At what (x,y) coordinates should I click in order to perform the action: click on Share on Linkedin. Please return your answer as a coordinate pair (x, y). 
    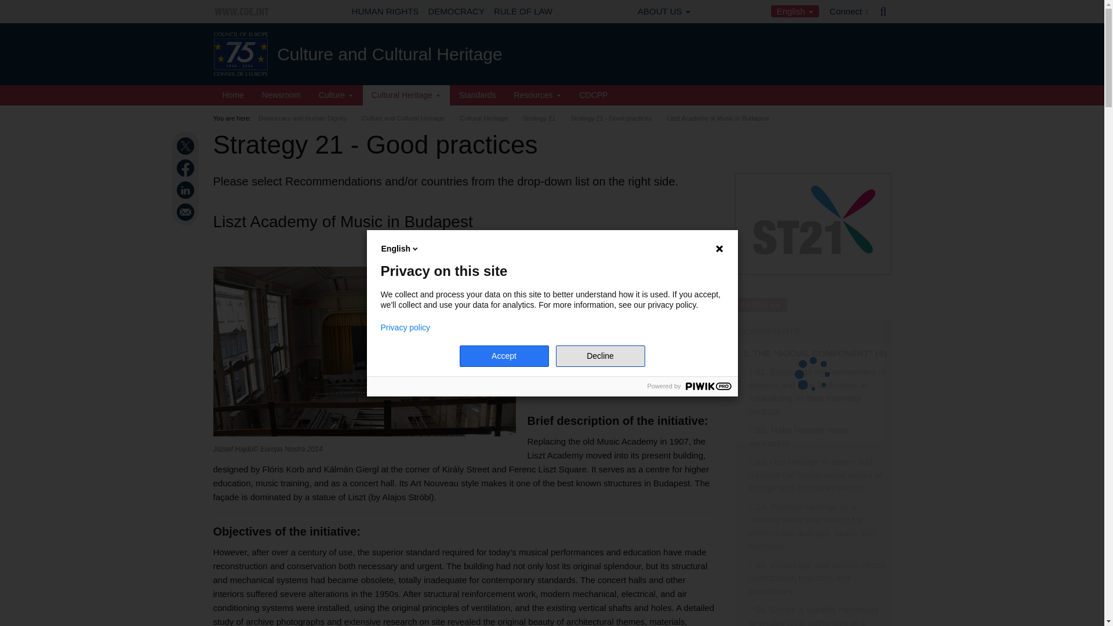
    Looking at the image, I should click on (187, 190).